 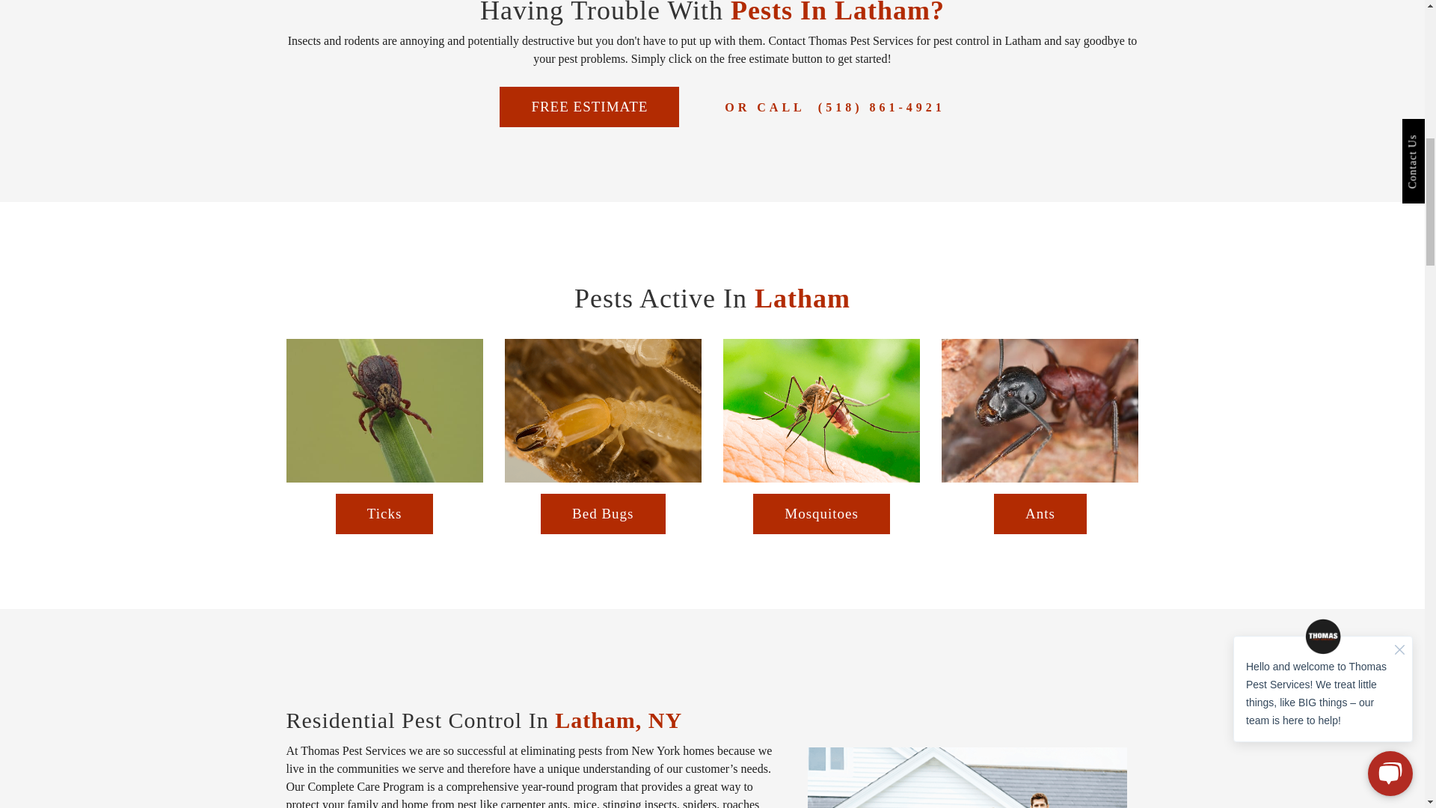 What do you see at coordinates (384, 410) in the screenshot?
I see `albany-ny-tick-control-1` at bounding box center [384, 410].